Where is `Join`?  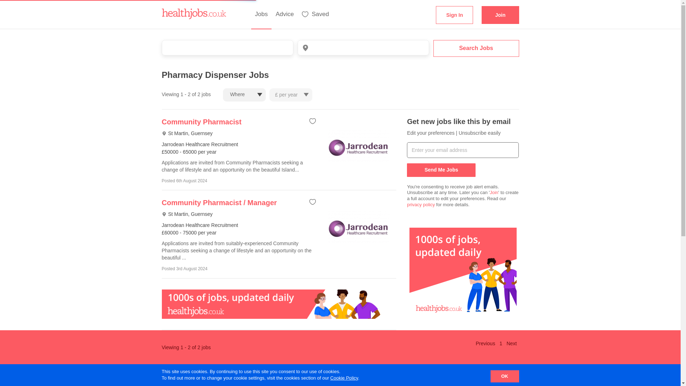
Join is located at coordinates (494, 192).